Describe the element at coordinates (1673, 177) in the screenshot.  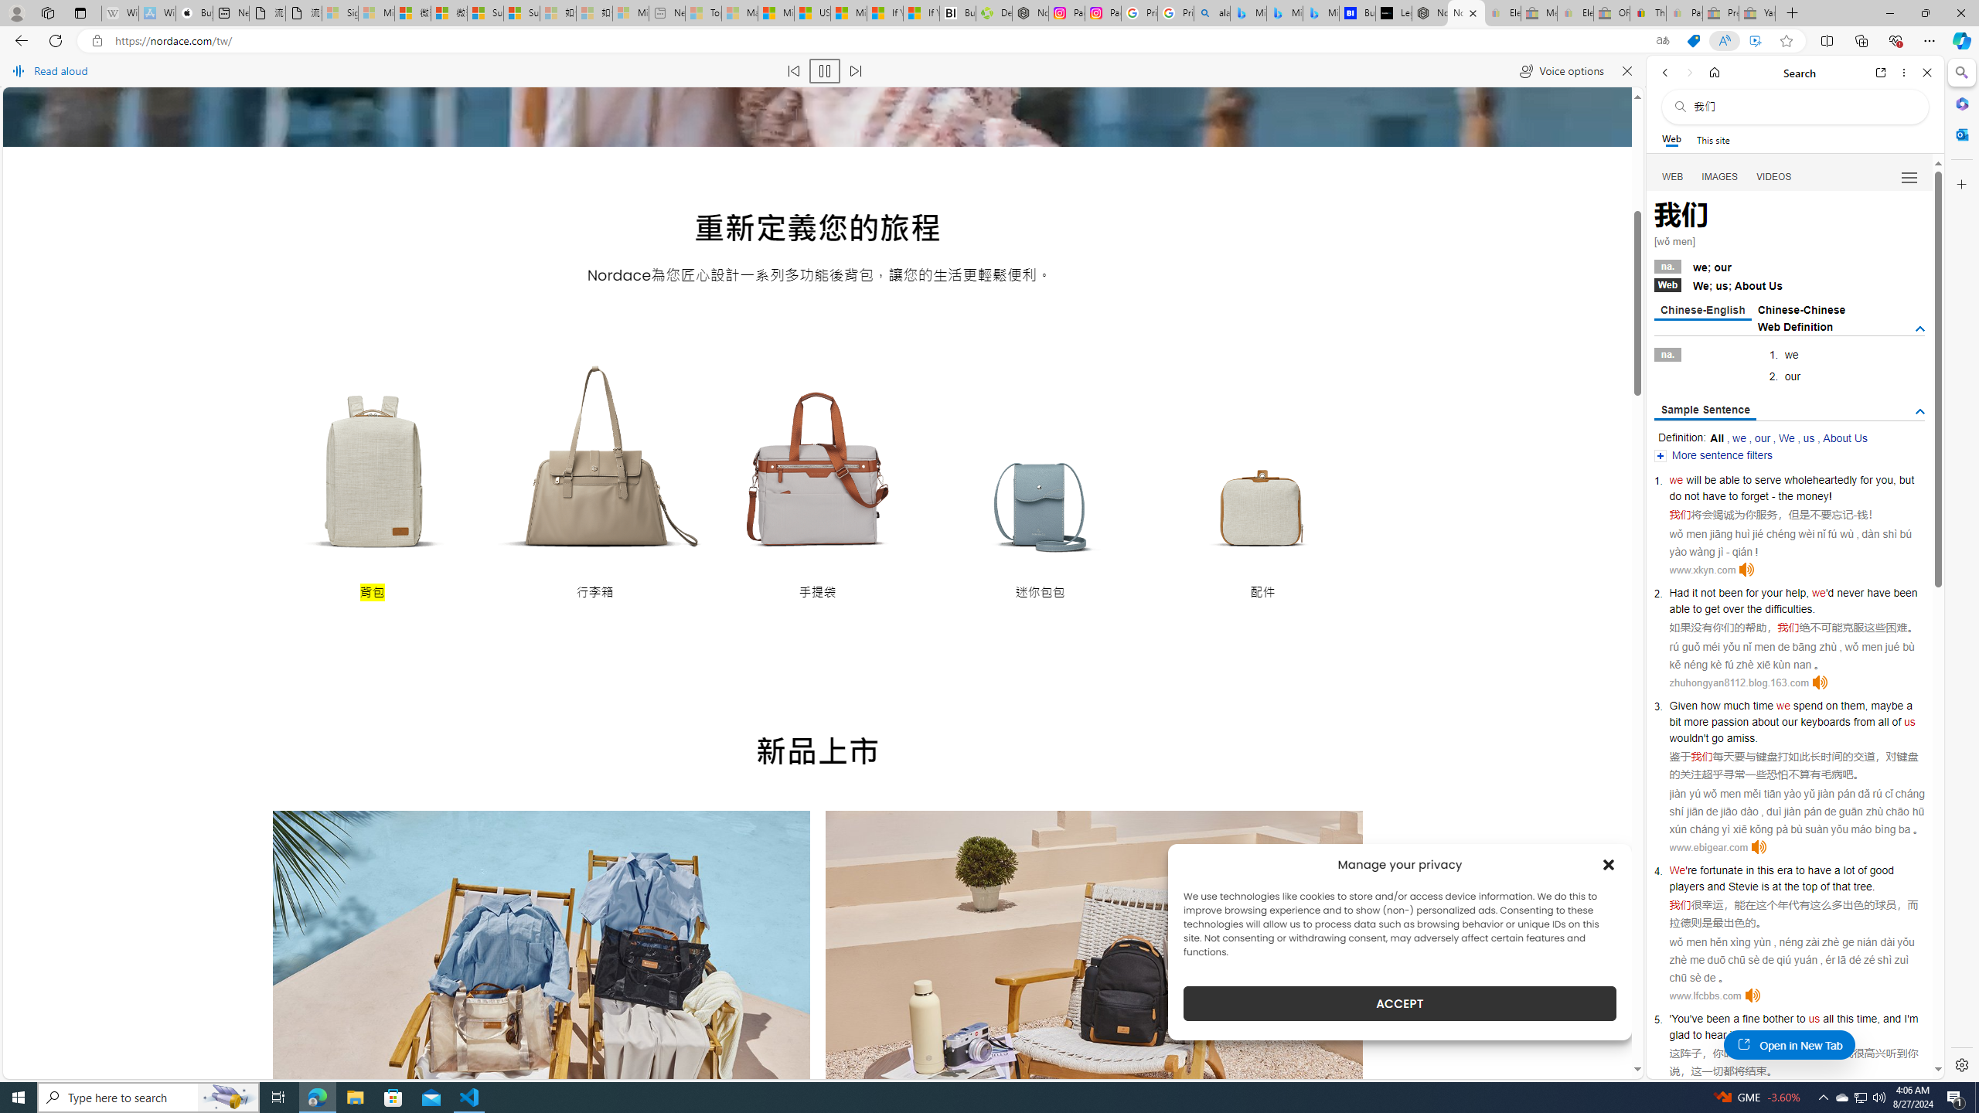
I see `WEB` at that location.